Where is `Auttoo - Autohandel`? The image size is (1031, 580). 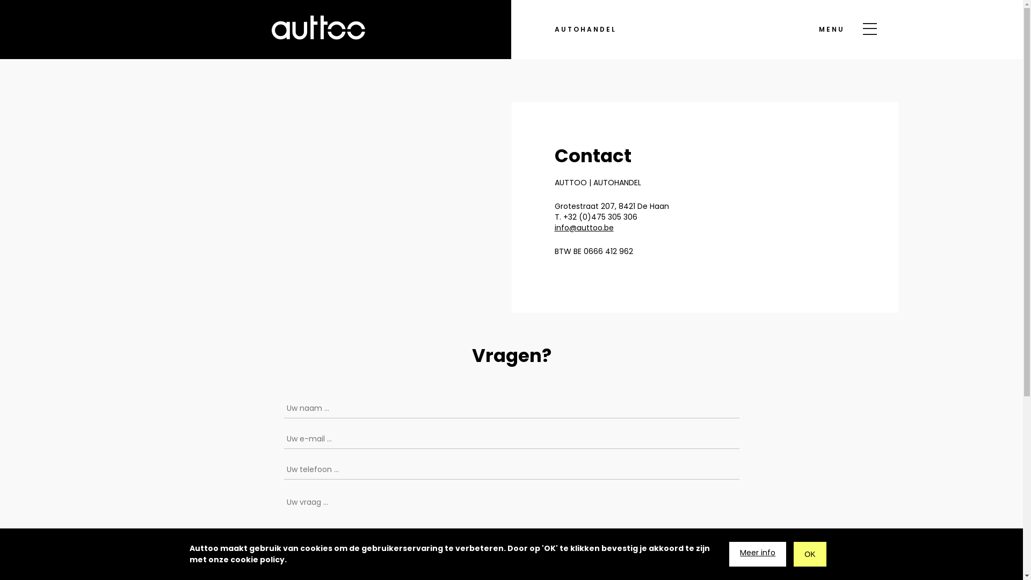
Auttoo - Autohandel is located at coordinates (318, 28).